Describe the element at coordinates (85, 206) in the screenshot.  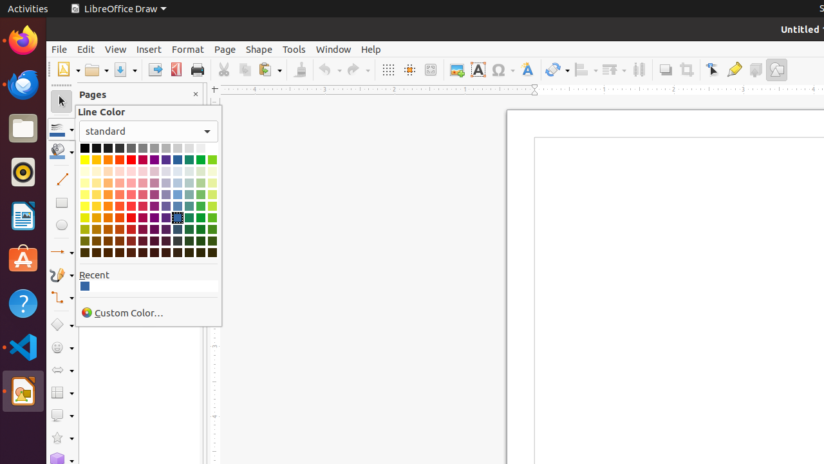
I see `Light Yellow 1` at that location.